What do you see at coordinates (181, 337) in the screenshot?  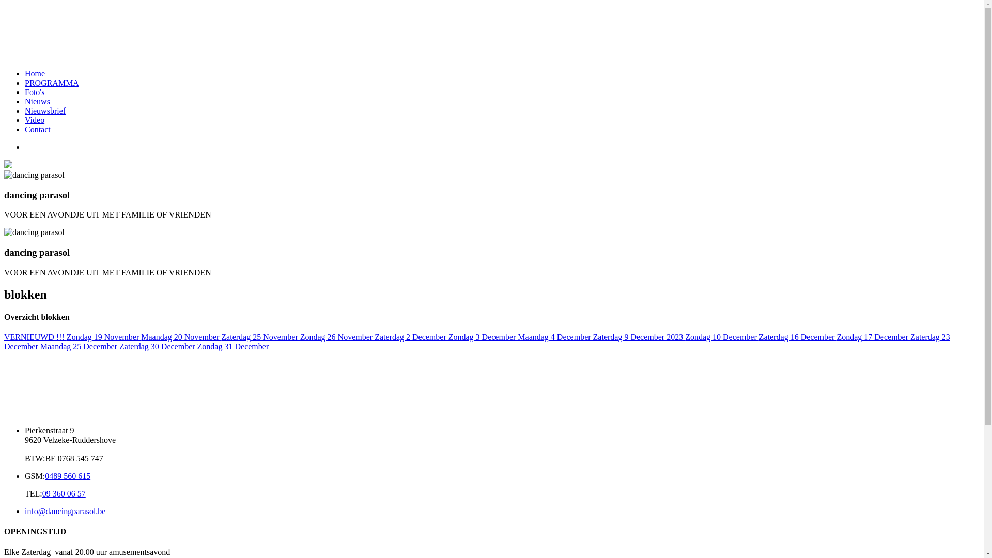 I see `Maandag 20 November` at bounding box center [181, 337].